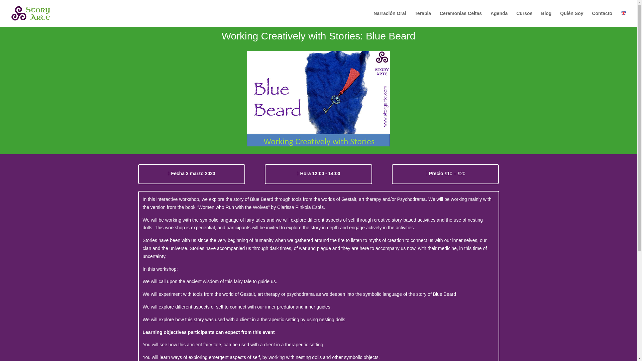  I want to click on Terapia, so click(423, 19).